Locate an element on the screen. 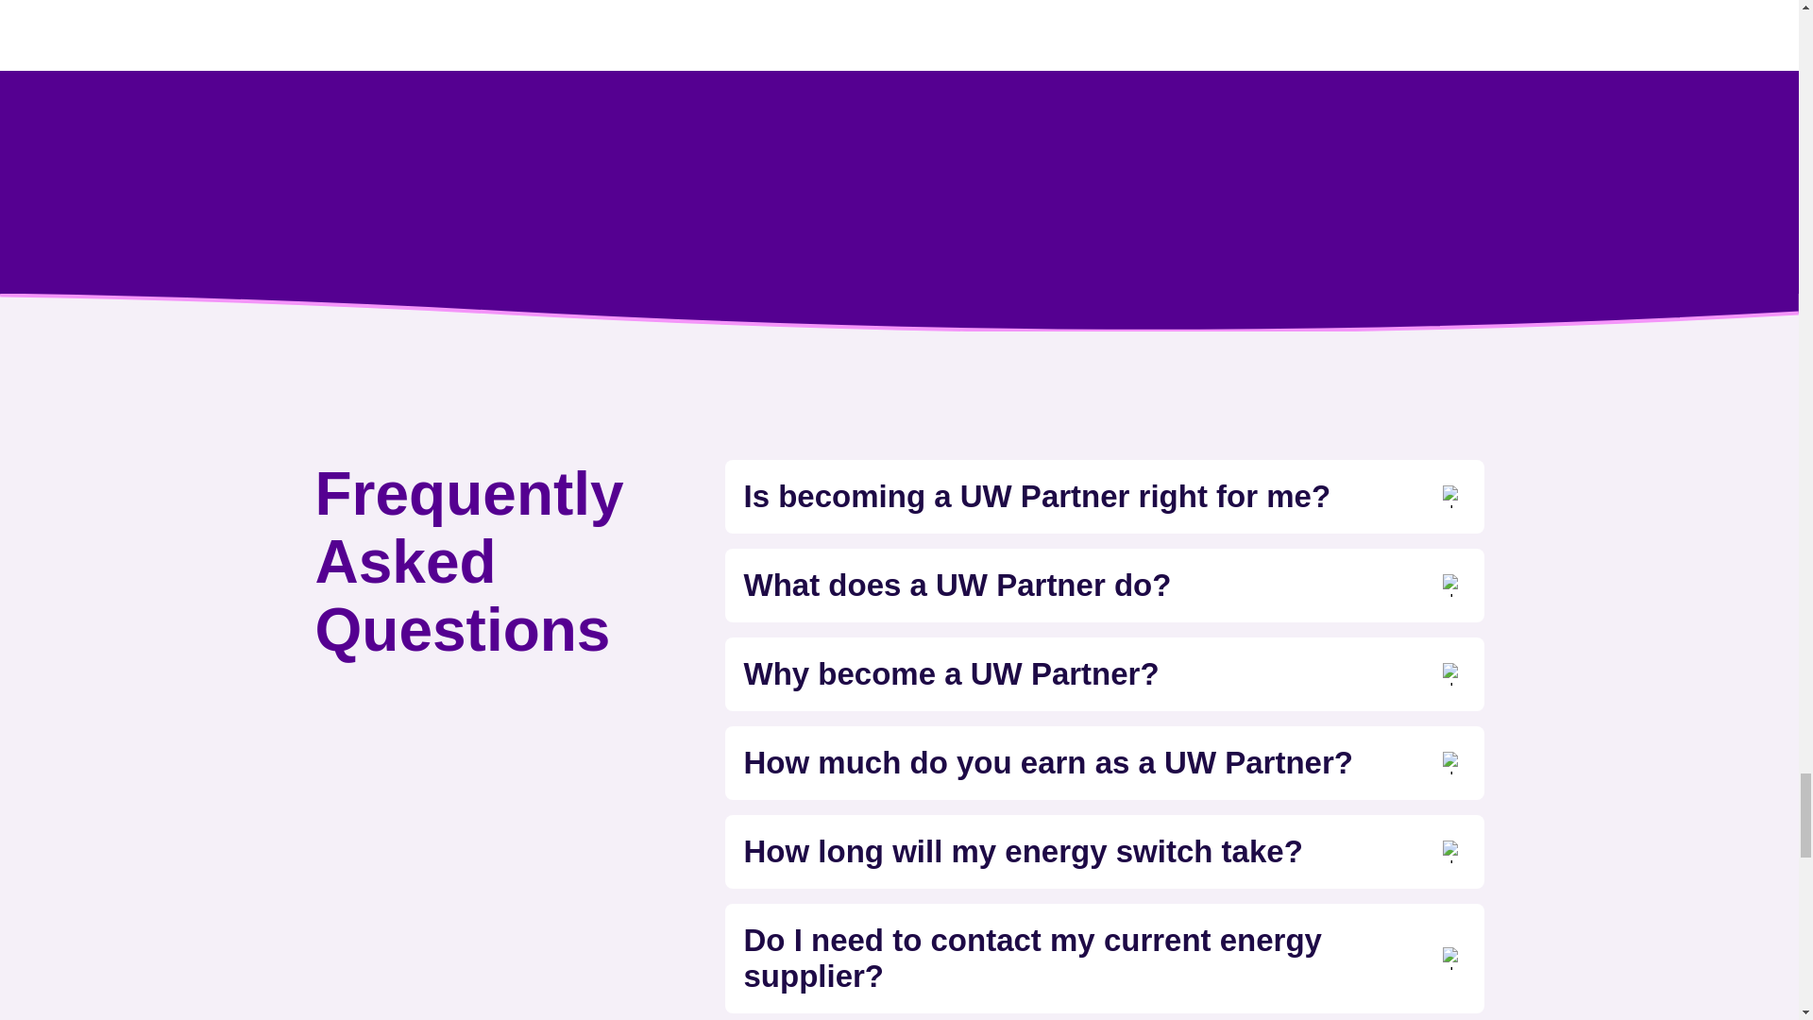 This screenshot has width=1813, height=1020. Why become a UW Partner? is located at coordinates (1104, 674).